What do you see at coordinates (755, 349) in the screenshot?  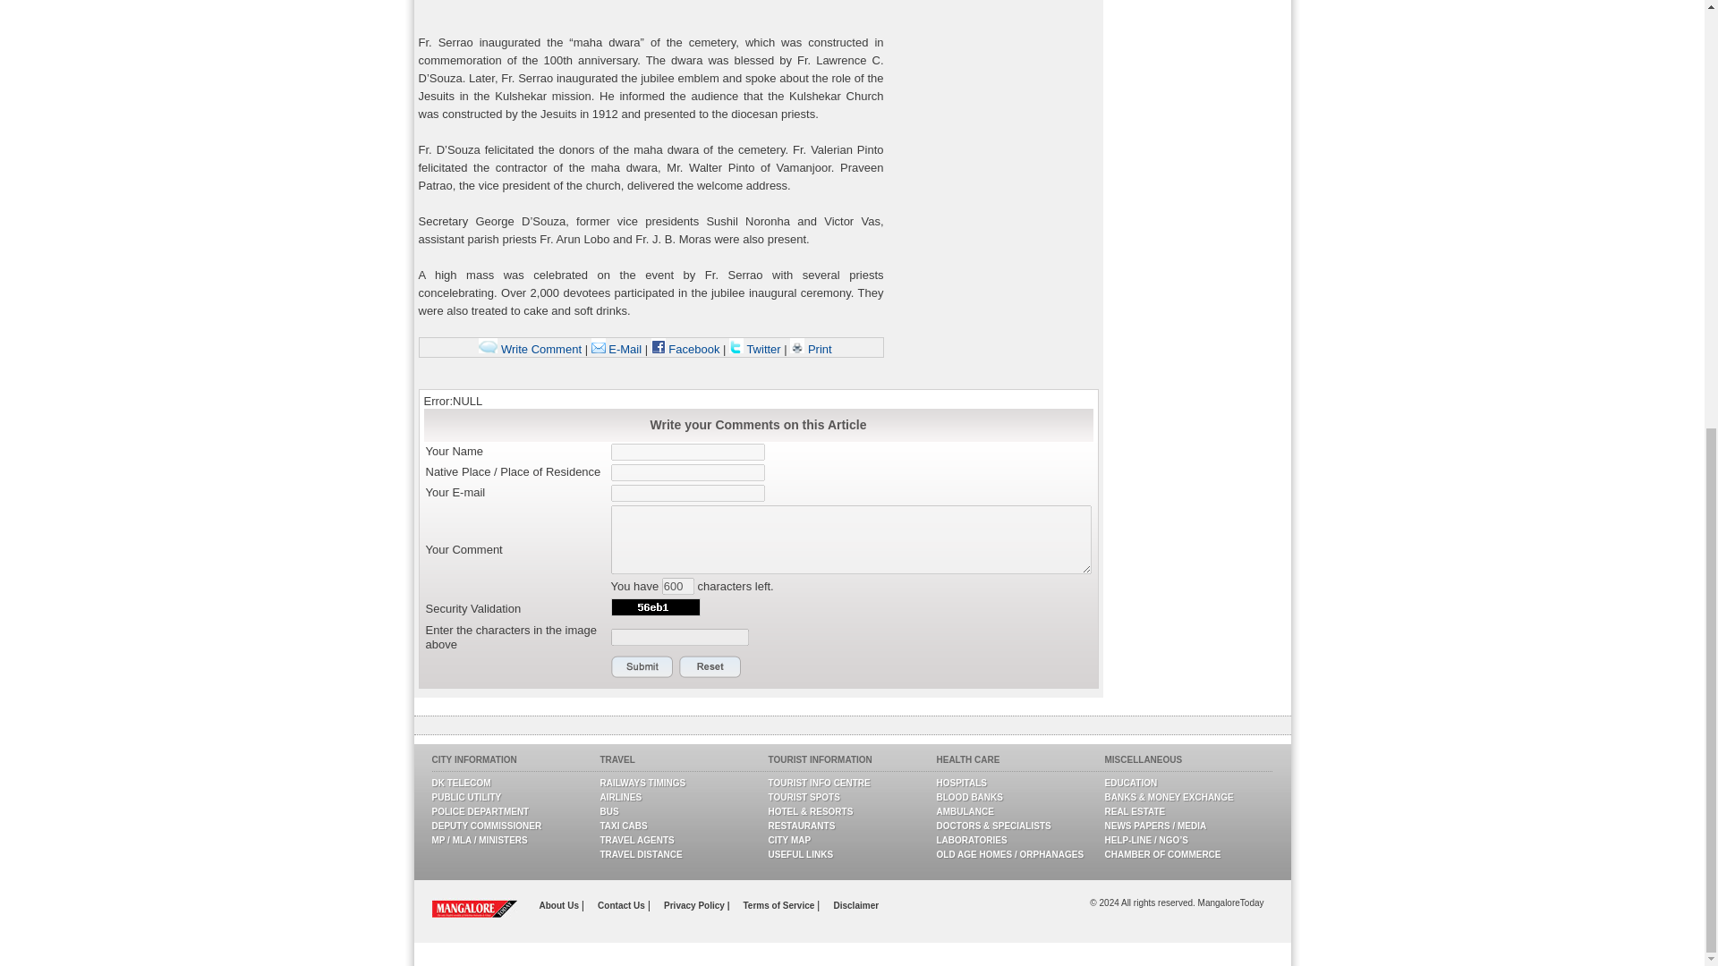 I see `Twitter` at bounding box center [755, 349].